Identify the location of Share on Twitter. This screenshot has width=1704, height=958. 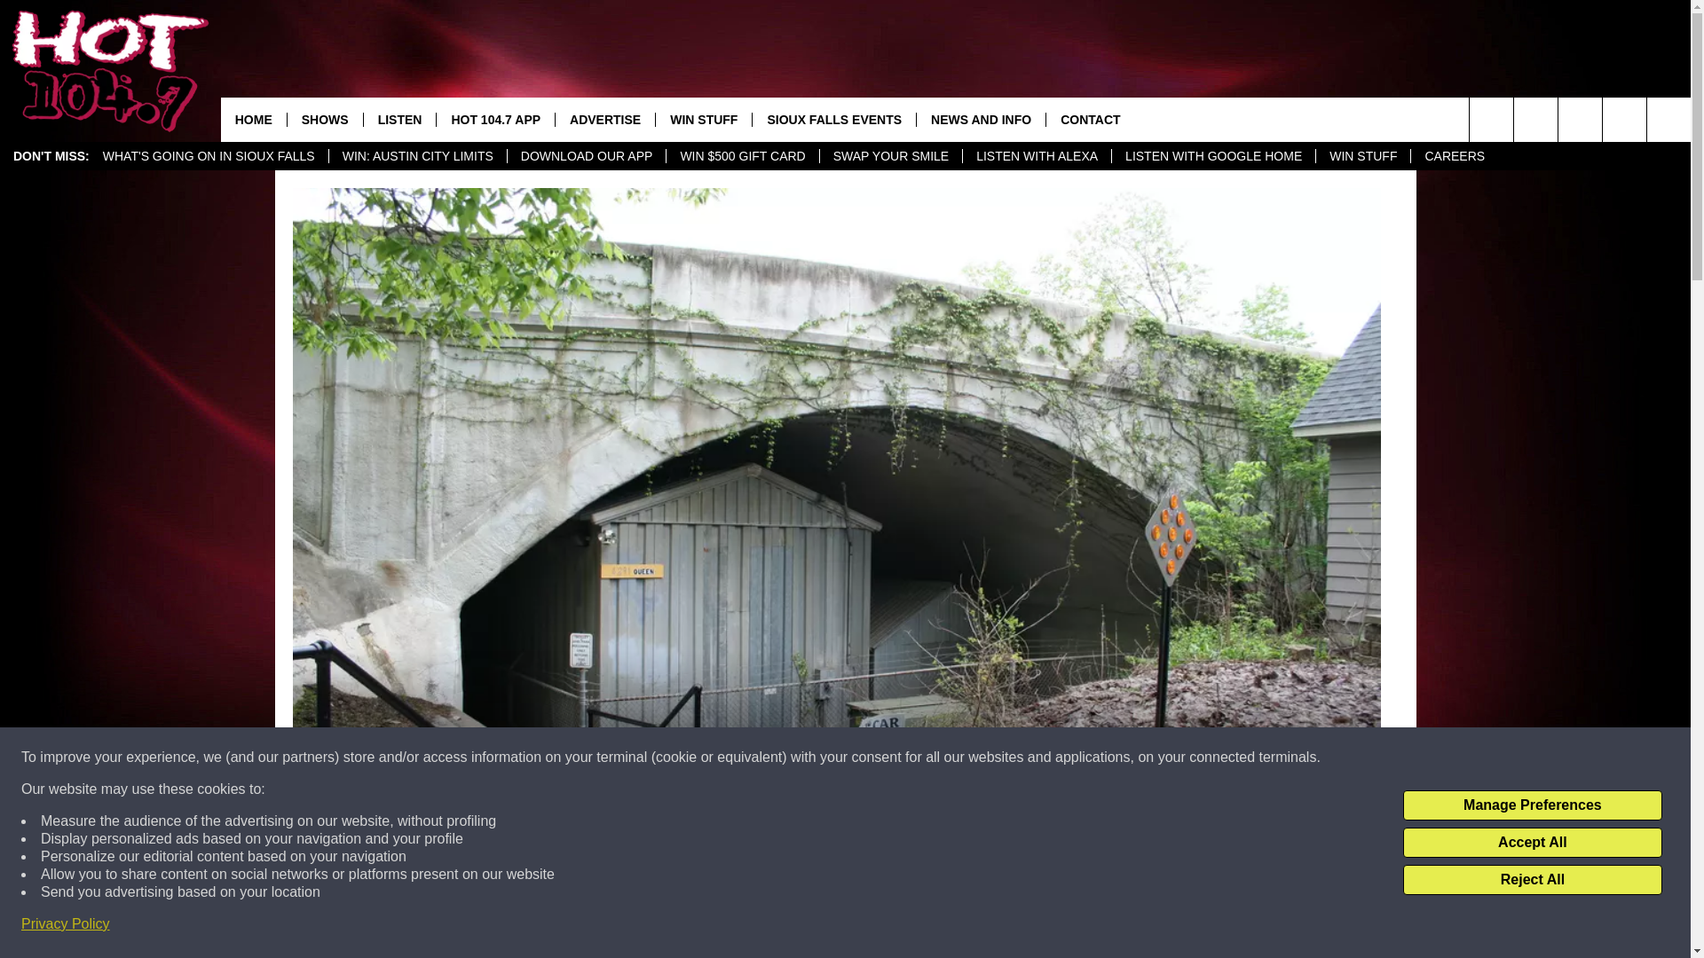
(1067, 926).